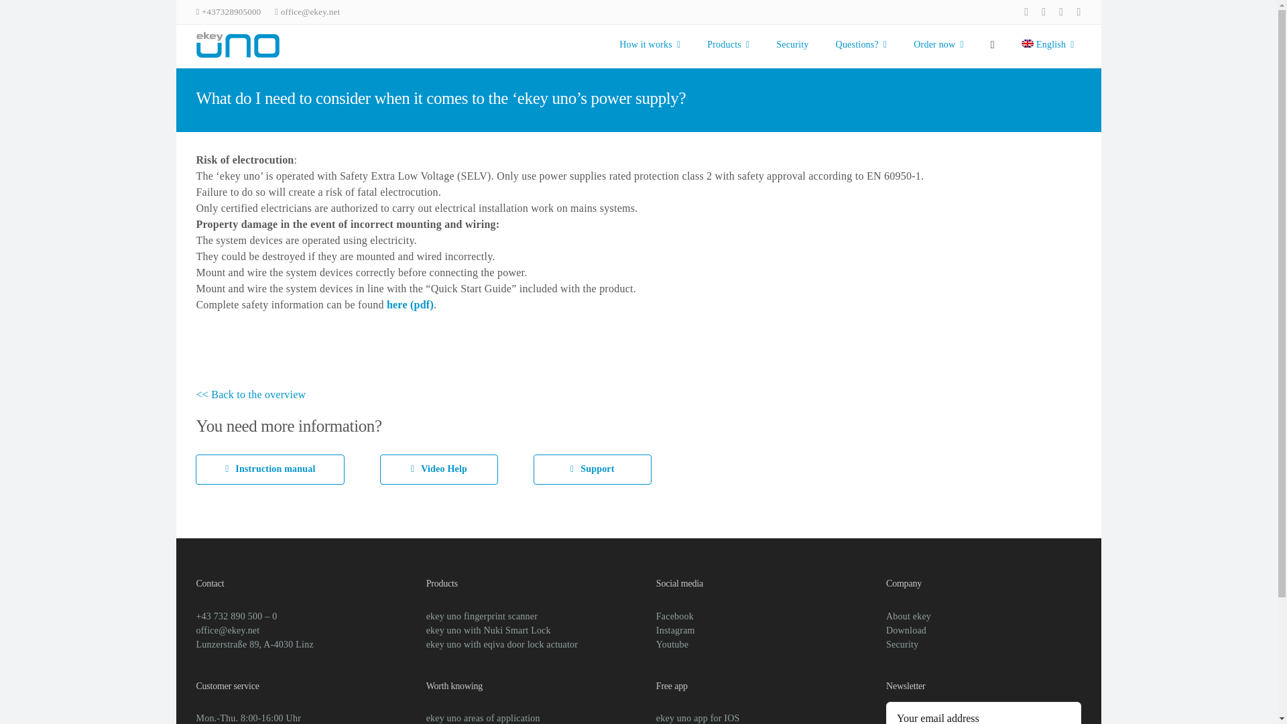 This screenshot has height=724, width=1287. What do you see at coordinates (861, 44) in the screenshot?
I see `Products` at bounding box center [861, 44].